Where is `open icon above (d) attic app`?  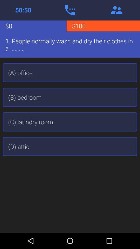 open icon above (d) attic app is located at coordinates (70, 122).